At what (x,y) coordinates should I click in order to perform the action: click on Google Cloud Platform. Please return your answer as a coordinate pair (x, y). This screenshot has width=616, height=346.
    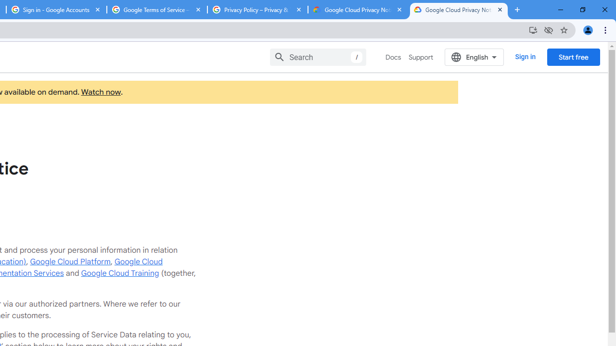
    Looking at the image, I should click on (70, 261).